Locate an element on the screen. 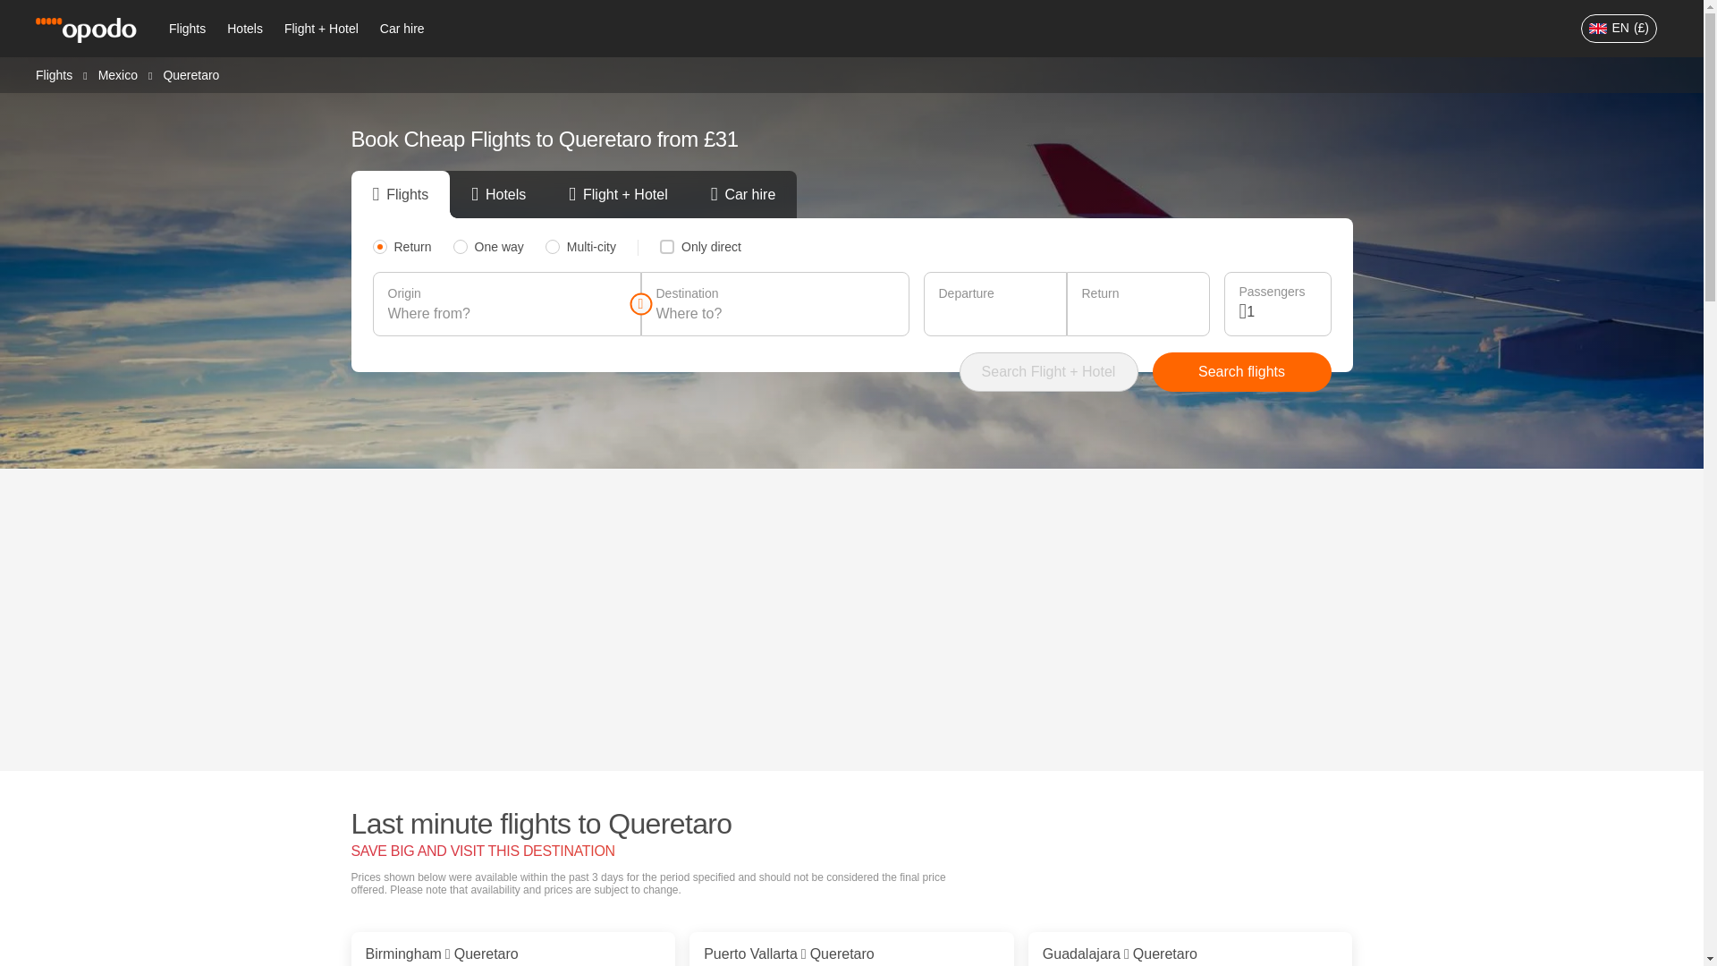  1 is located at coordinates (1281, 311).